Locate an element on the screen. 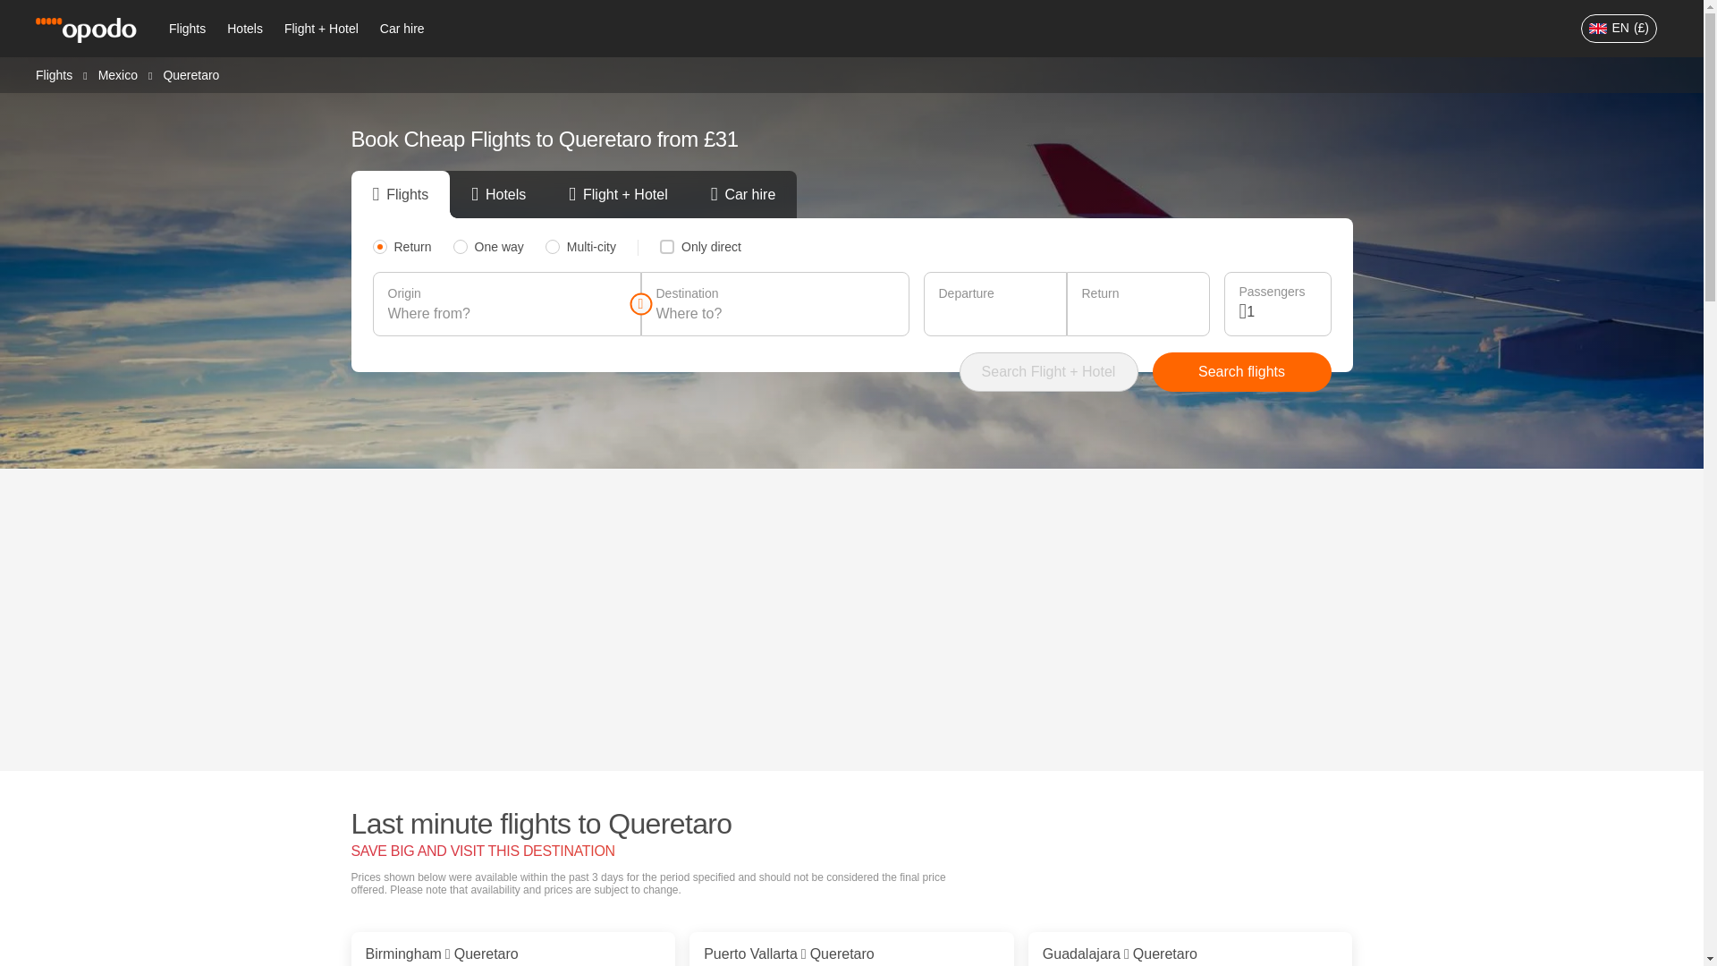  1 is located at coordinates (1281, 311).